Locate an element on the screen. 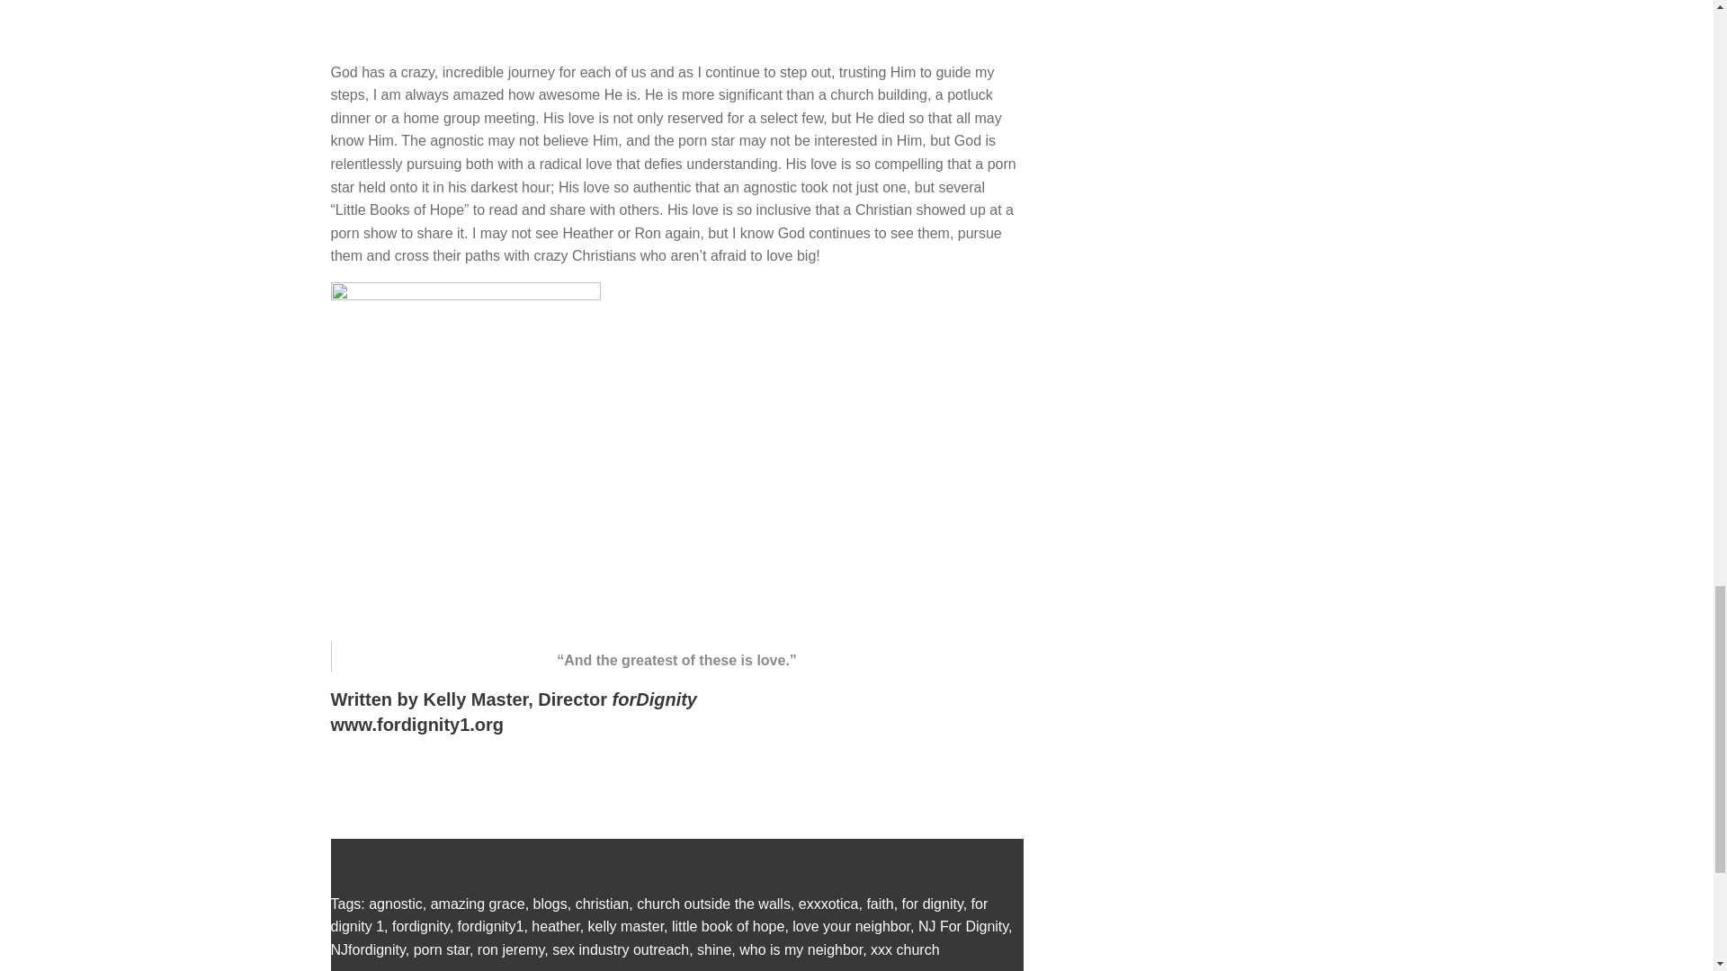  little book of hope is located at coordinates (727, 926).